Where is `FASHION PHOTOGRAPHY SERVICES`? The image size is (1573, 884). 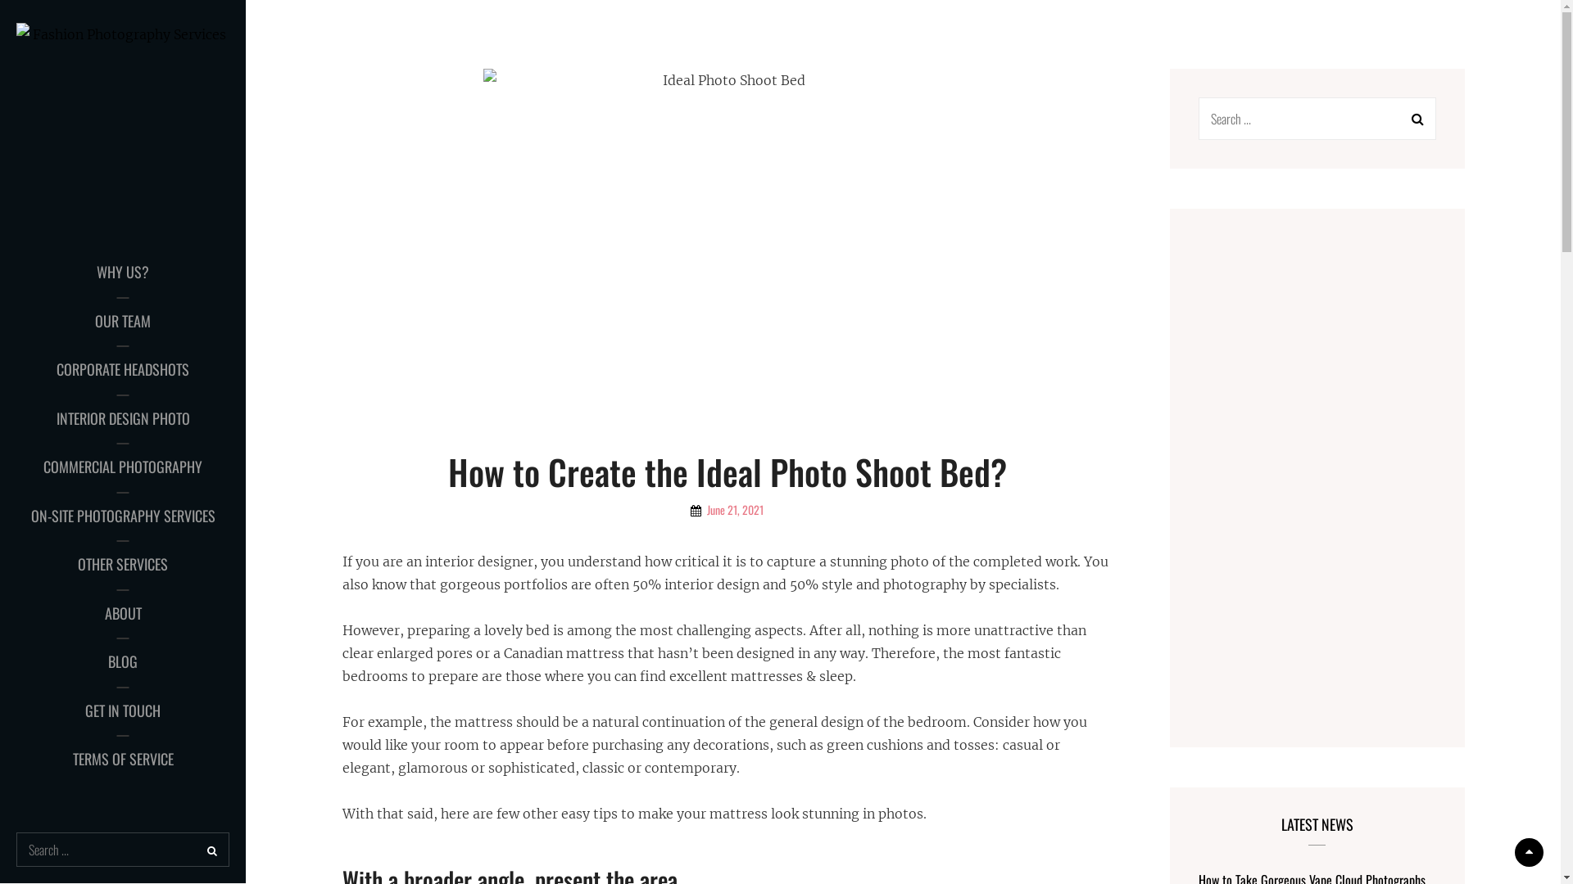 FASHION PHOTOGRAPHY SERVICES is located at coordinates (131, 239).